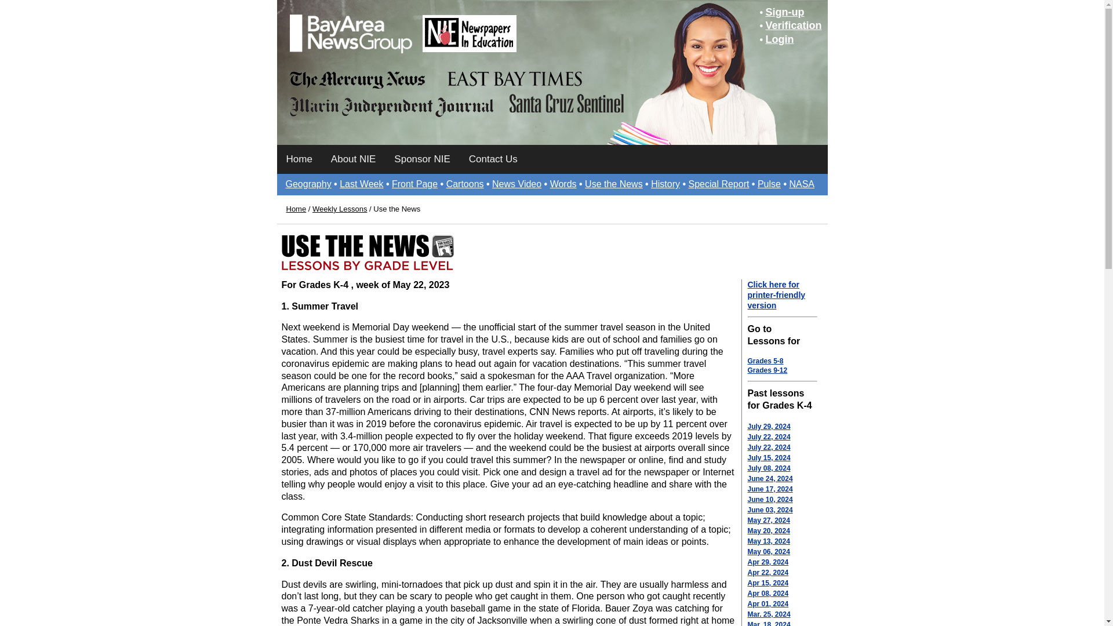 The width and height of the screenshot is (1113, 626). I want to click on Cartoons, so click(465, 184).